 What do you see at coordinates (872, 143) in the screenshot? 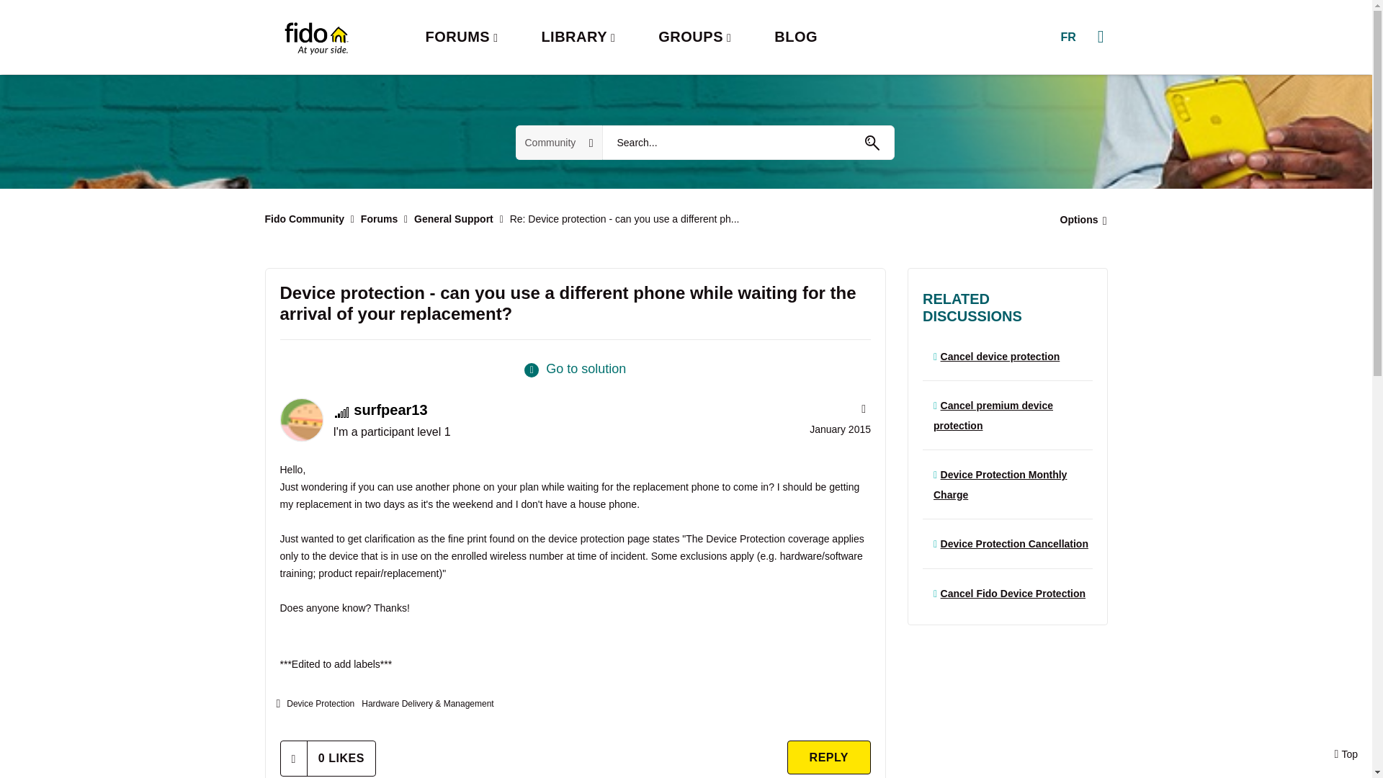
I see `Go` at bounding box center [872, 143].